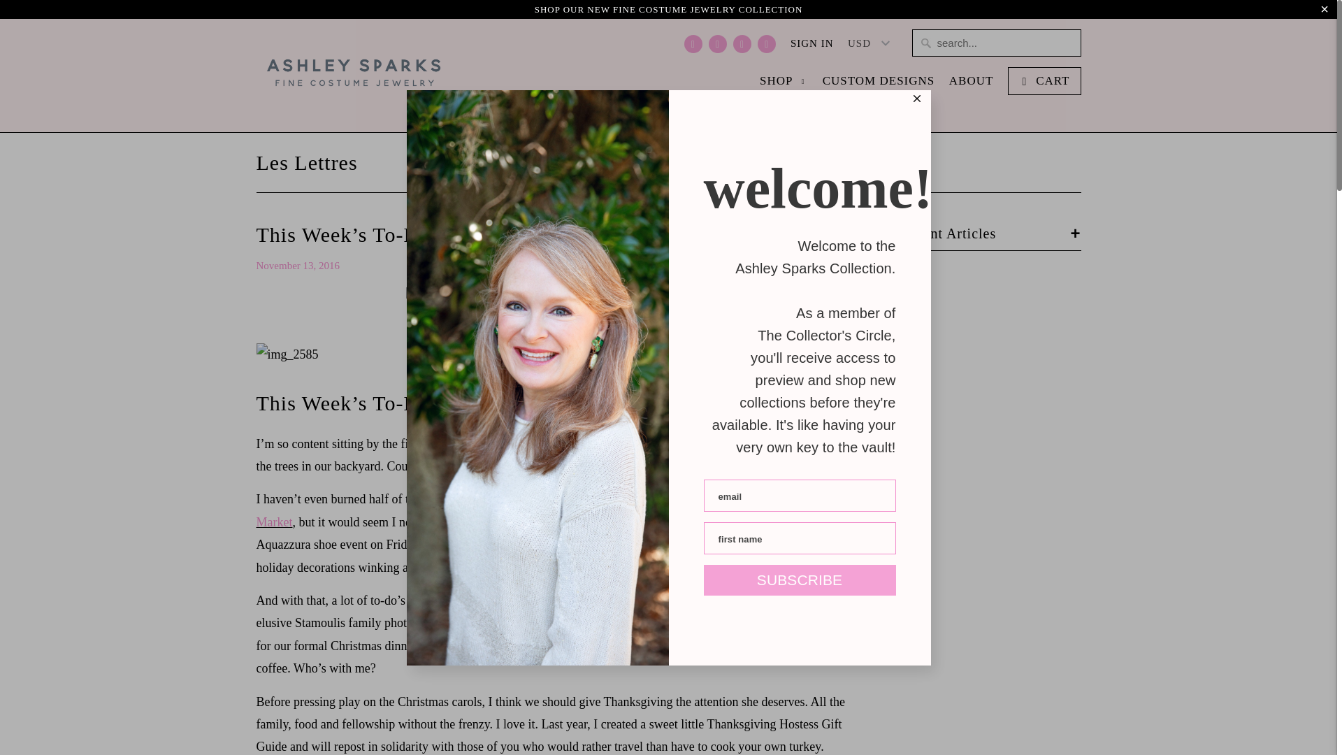  I want to click on Ashley Sparks Collection, so click(354, 75).